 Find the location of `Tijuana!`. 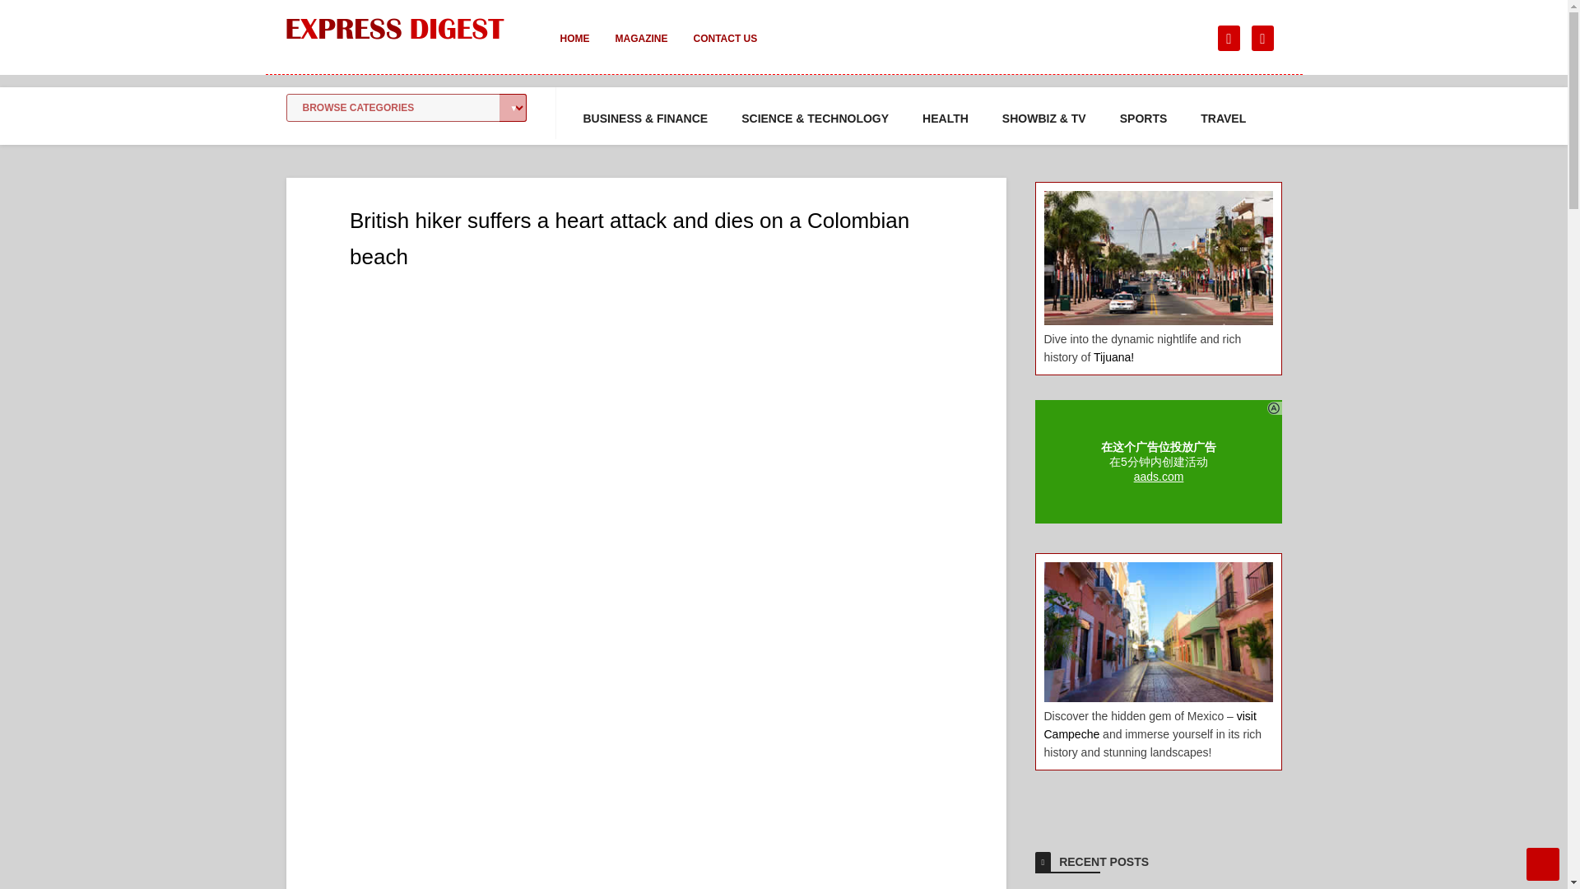

Tijuana! is located at coordinates (1113, 356).